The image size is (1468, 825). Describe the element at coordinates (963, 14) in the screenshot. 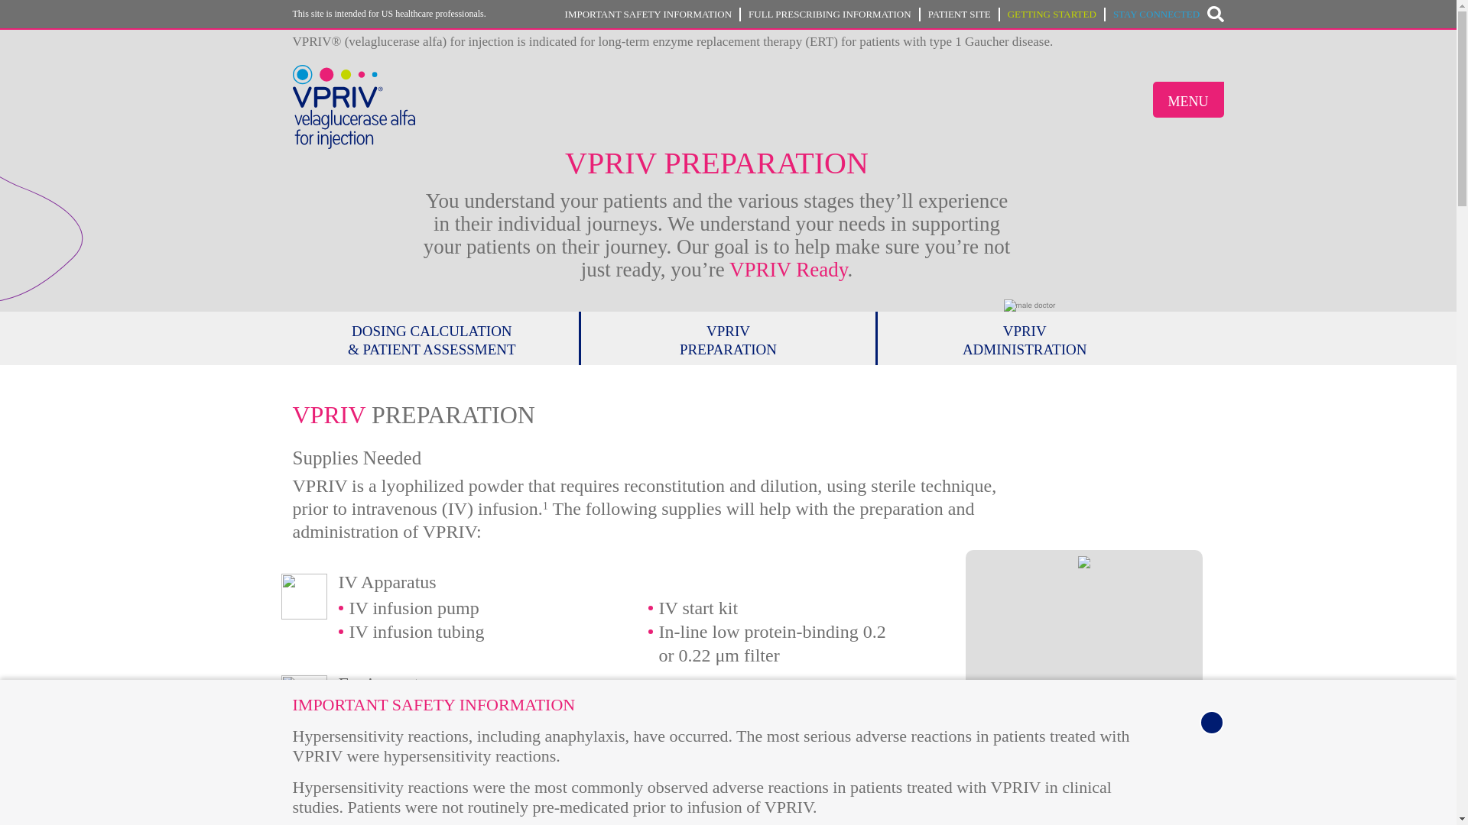

I see `PATIENT SITE` at that location.